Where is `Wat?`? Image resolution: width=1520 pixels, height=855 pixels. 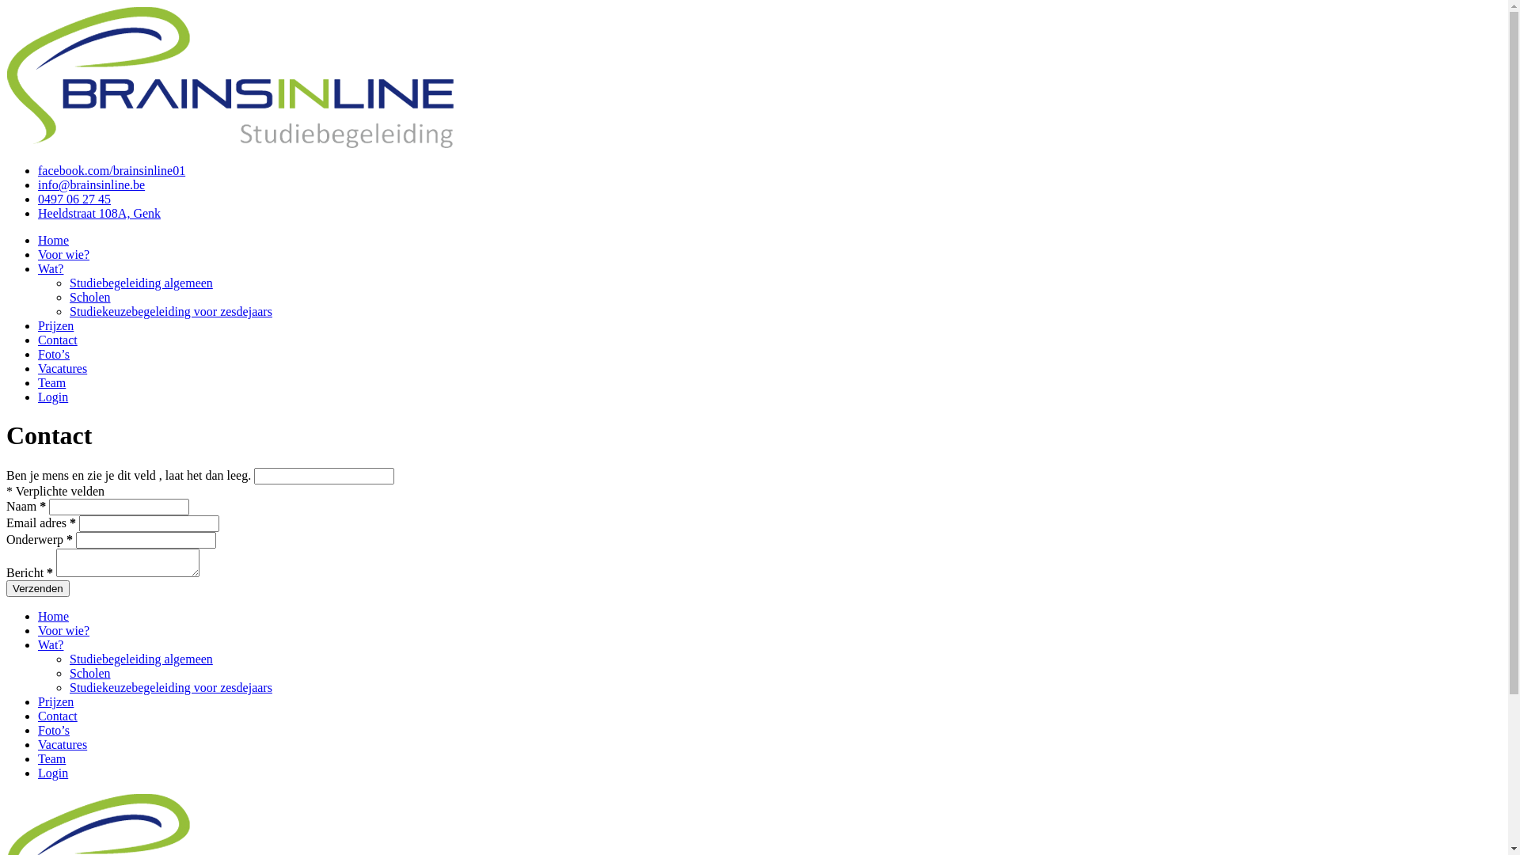 Wat? is located at coordinates (51, 269).